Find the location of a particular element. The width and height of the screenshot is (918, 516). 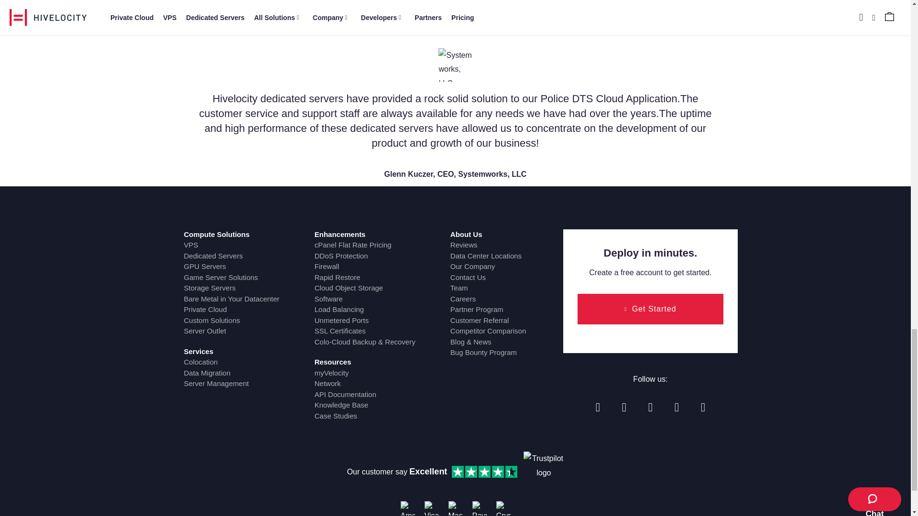

Hivelocity on Discord is located at coordinates (703, 407).